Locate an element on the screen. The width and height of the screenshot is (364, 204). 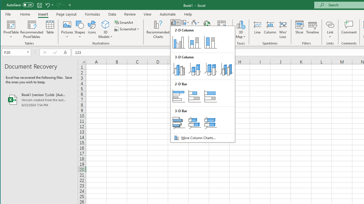
PivotTable is located at coordinates (11, 29).